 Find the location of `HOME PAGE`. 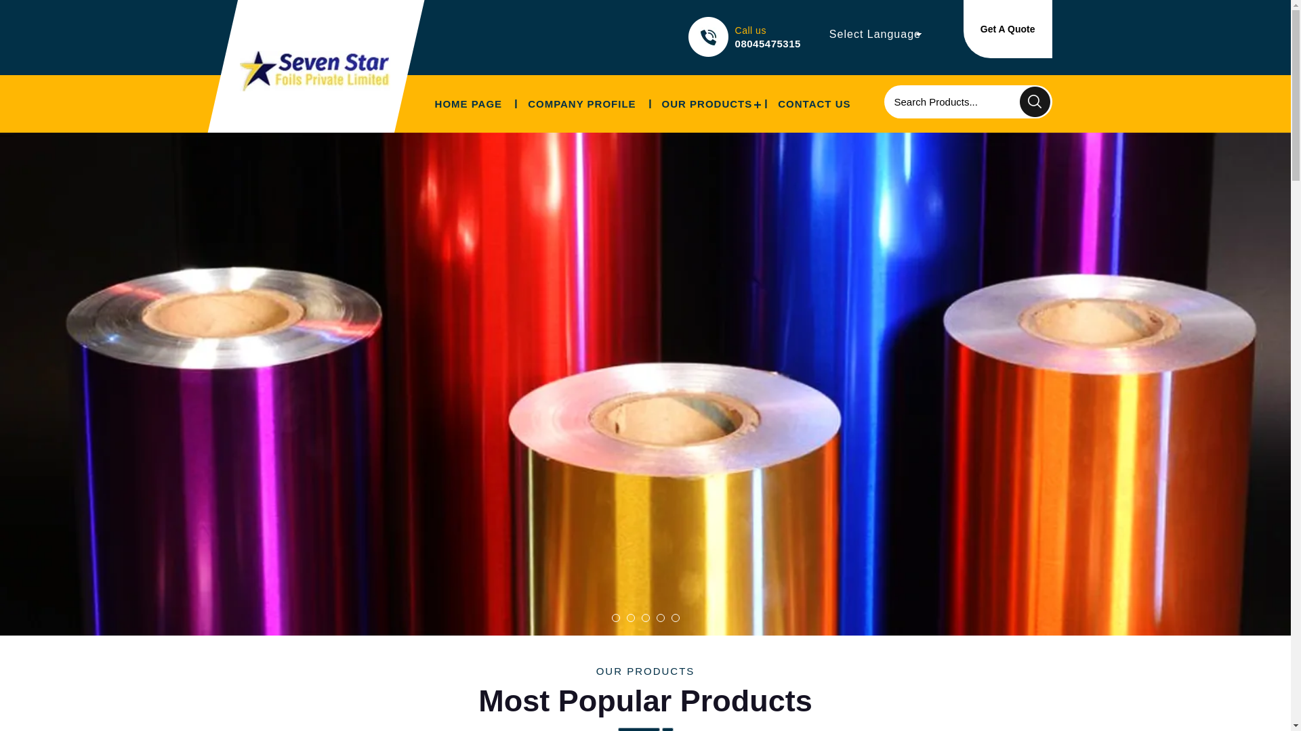

HOME PAGE is located at coordinates (468, 104).